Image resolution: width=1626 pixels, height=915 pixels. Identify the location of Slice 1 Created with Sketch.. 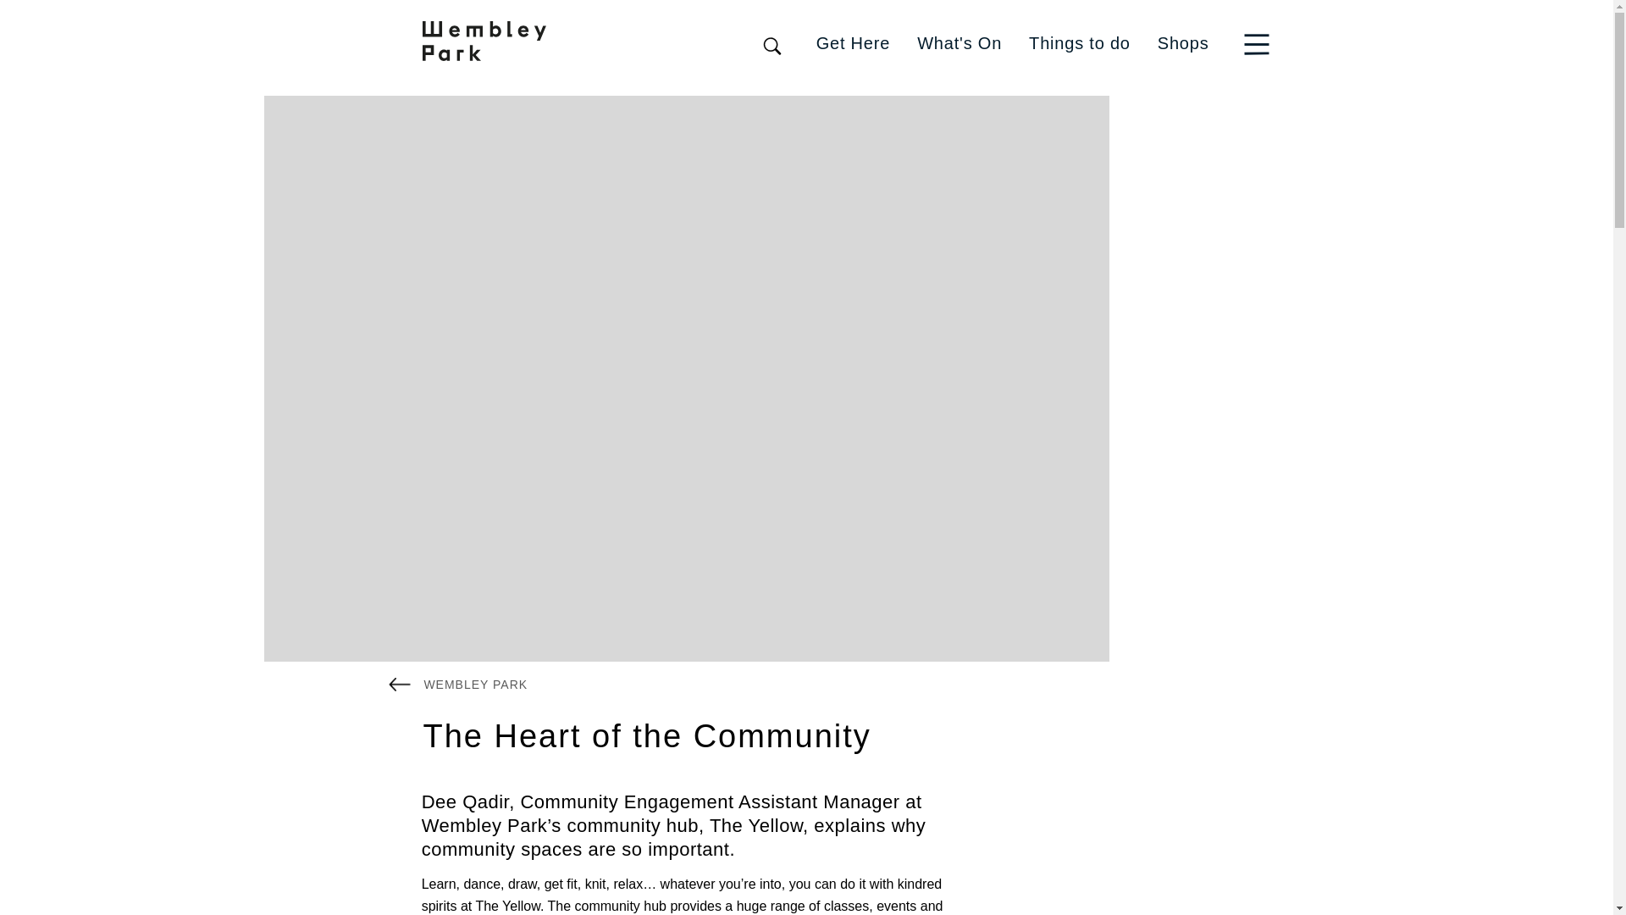
(1257, 44).